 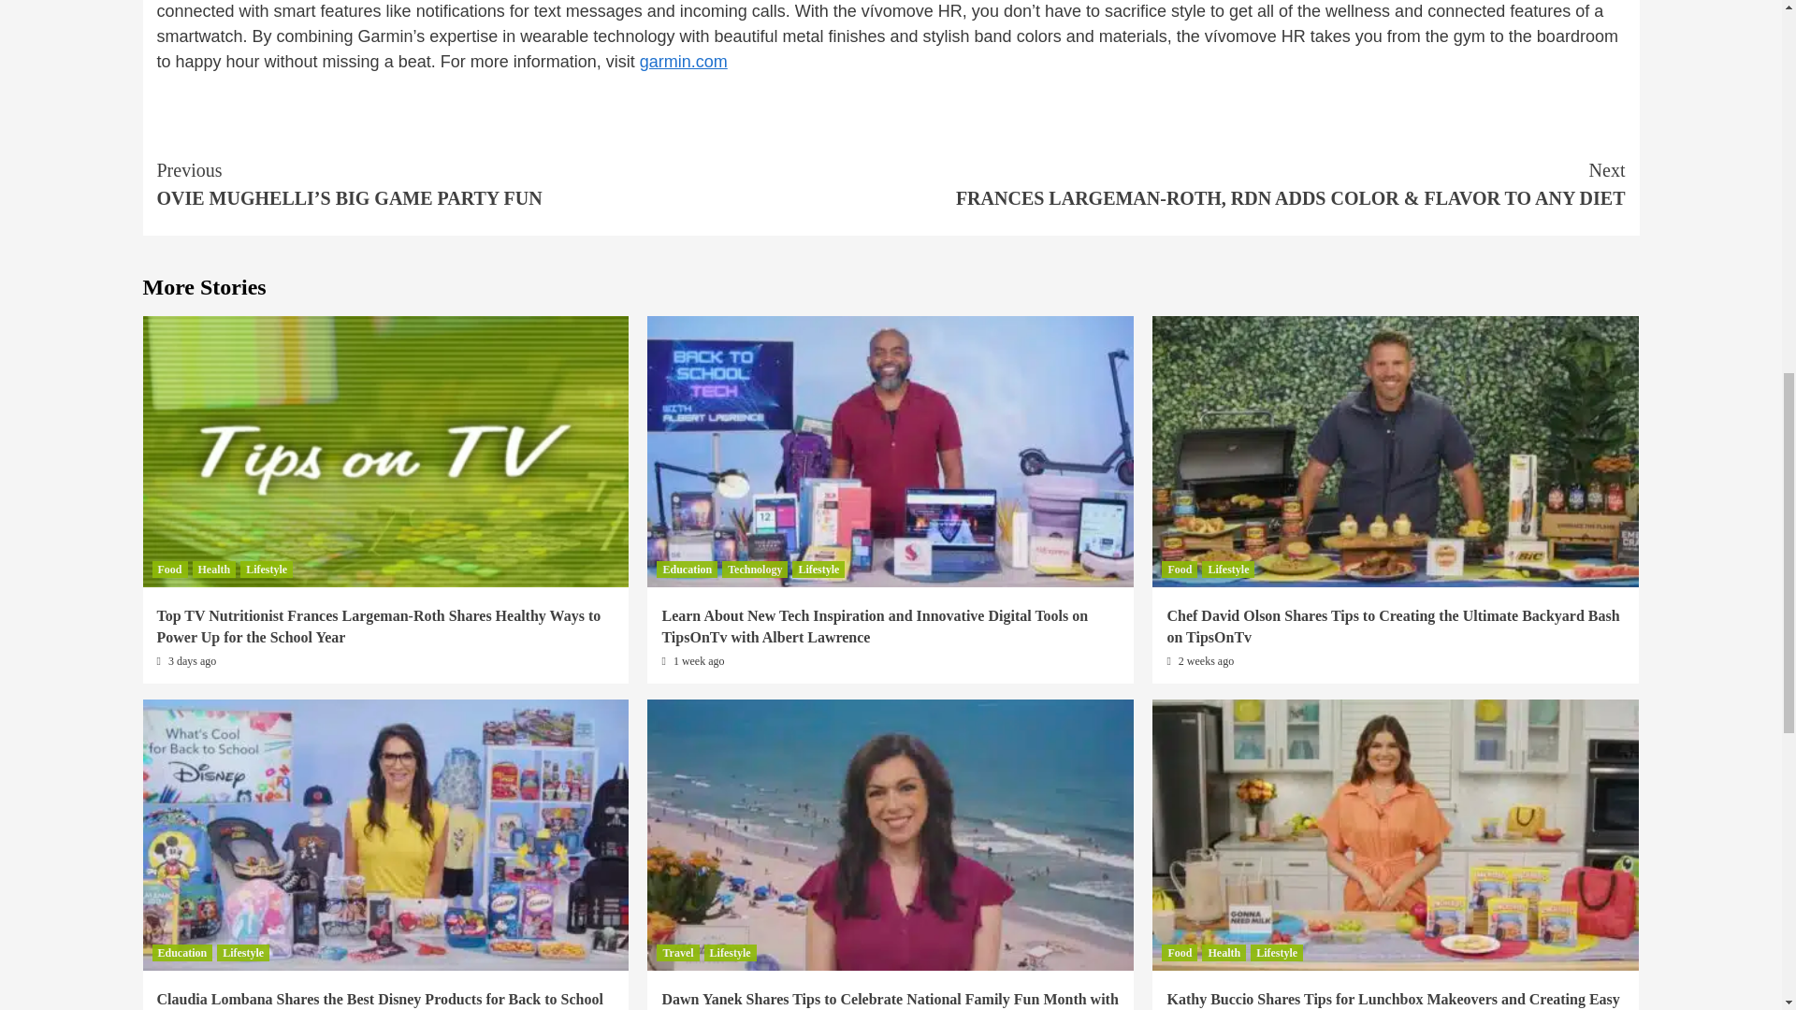 What do you see at coordinates (168, 569) in the screenshot?
I see `Food` at bounding box center [168, 569].